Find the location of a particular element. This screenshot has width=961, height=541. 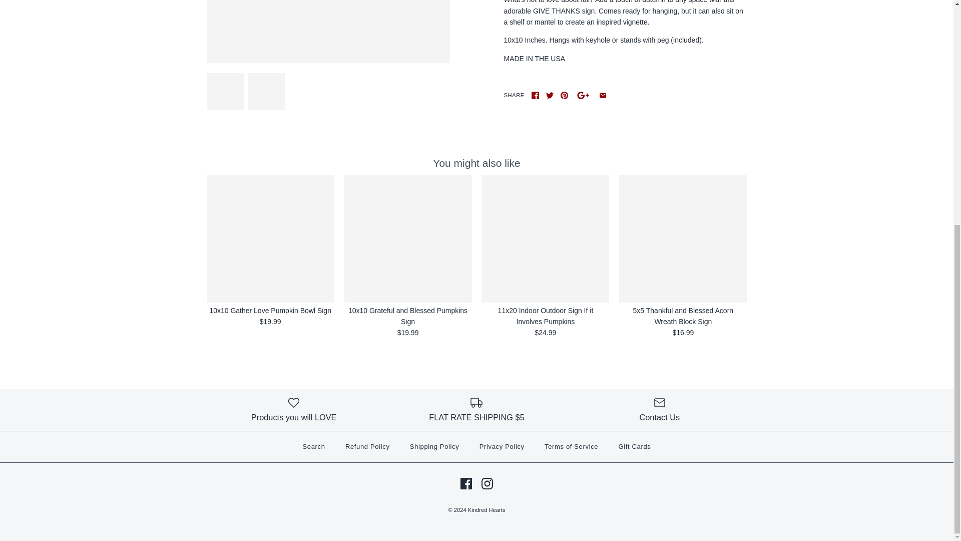

GooglePlus is located at coordinates (583, 95).